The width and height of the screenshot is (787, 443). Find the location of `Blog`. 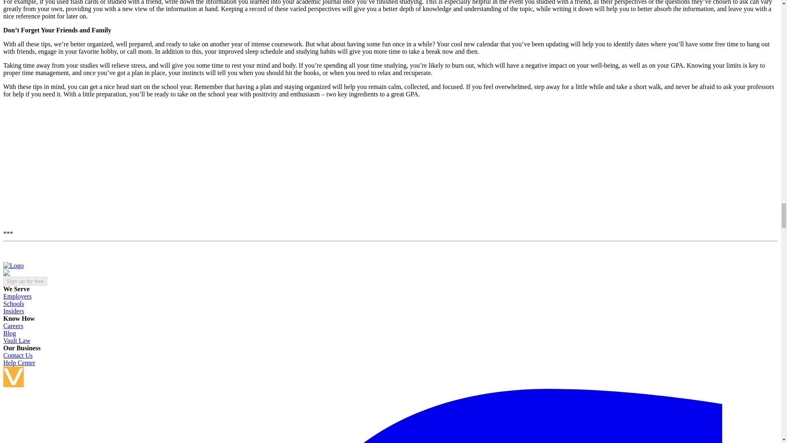

Blog is located at coordinates (9, 333).